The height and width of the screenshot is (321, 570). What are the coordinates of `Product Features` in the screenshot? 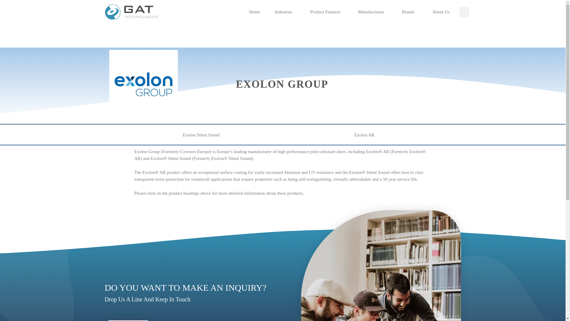 It's located at (327, 12).